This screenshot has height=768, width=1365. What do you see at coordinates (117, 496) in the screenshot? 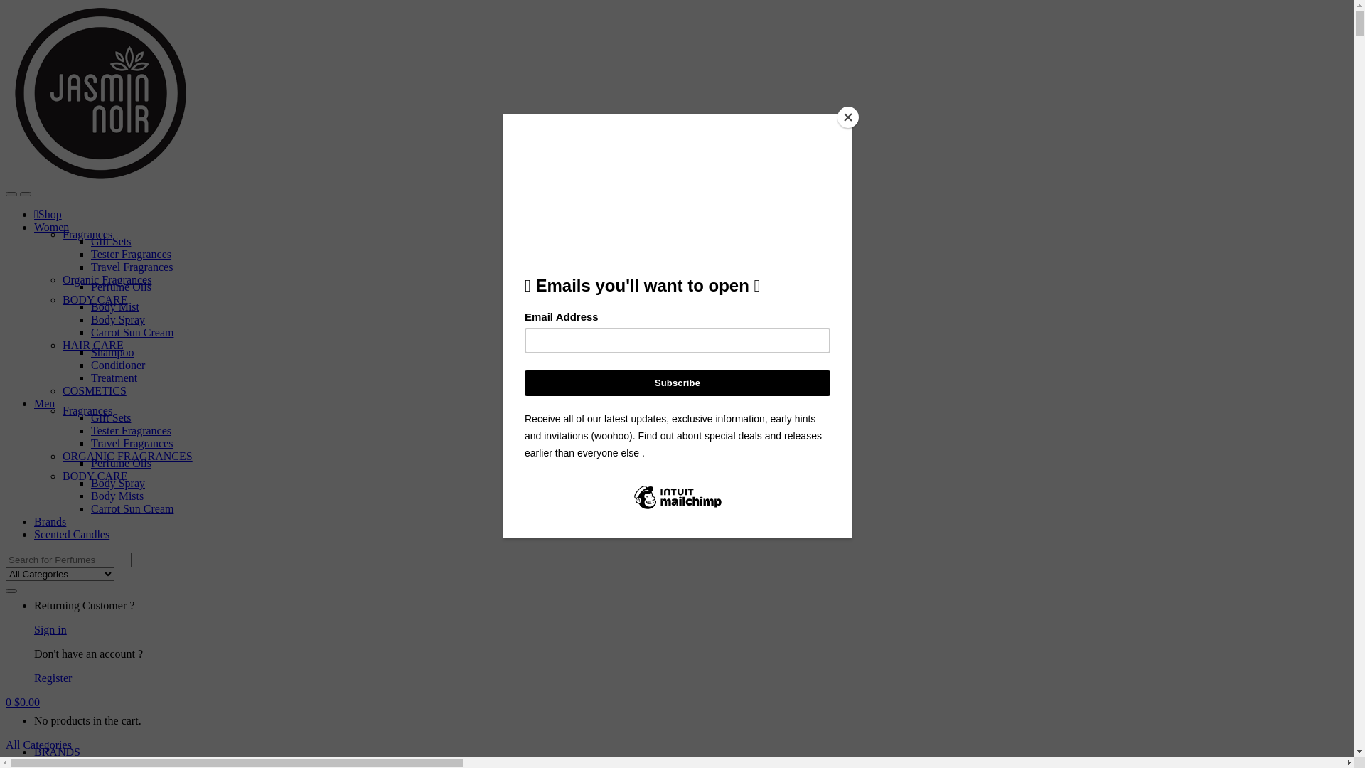
I see `Body Mists` at bounding box center [117, 496].